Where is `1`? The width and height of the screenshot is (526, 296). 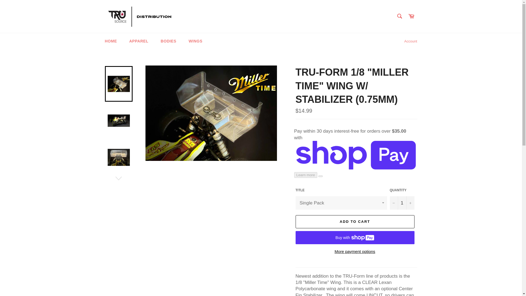
1 is located at coordinates (402, 203).